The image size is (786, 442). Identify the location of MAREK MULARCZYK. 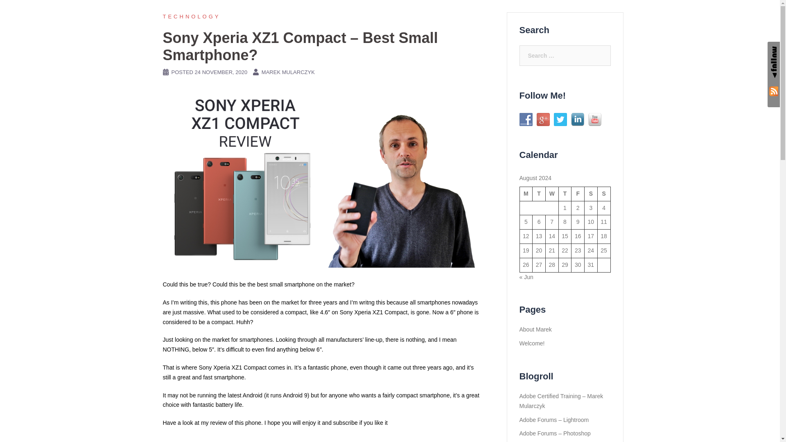
(288, 72).